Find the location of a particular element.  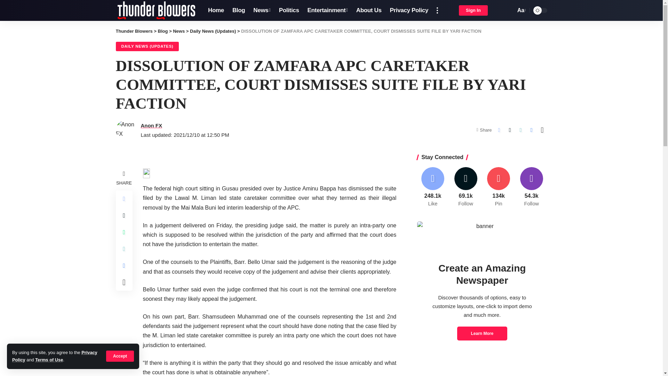

Thunder Blowers is located at coordinates (156, 10).